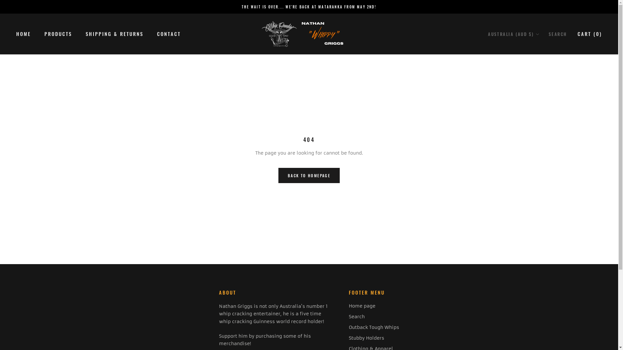  What do you see at coordinates (540, 151) in the screenshot?
I see `IE` at bounding box center [540, 151].